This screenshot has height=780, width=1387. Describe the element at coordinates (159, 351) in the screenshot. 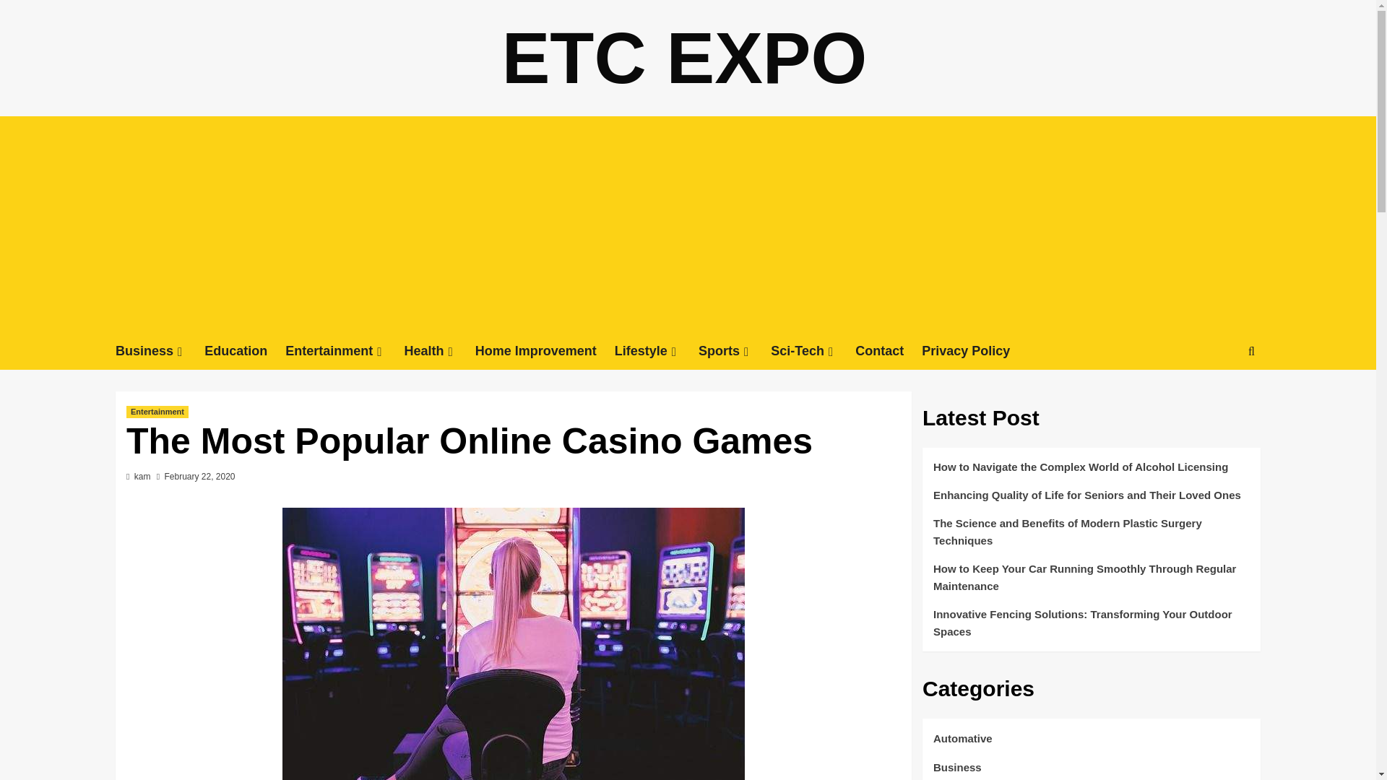

I see `Business` at that location.